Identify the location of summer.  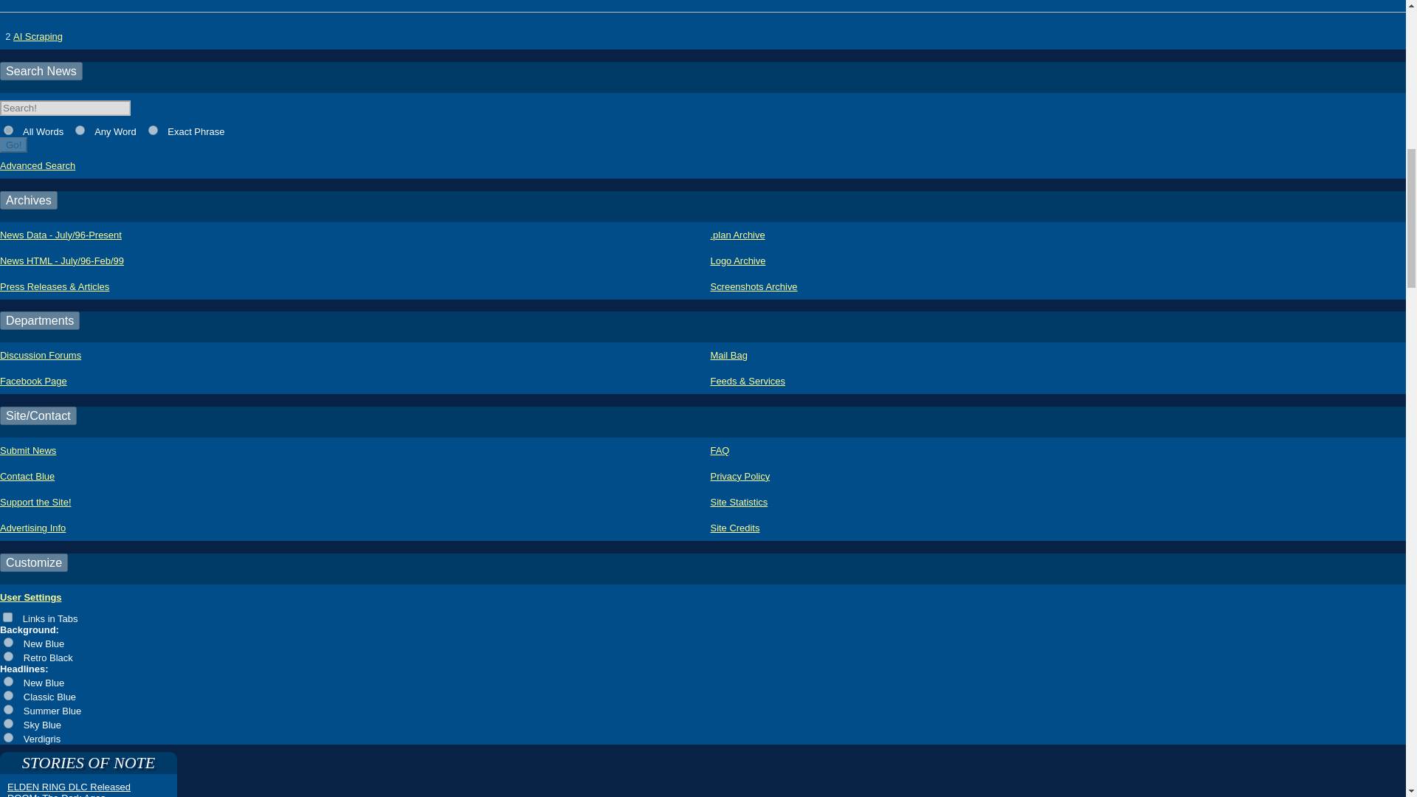
(8, 708).